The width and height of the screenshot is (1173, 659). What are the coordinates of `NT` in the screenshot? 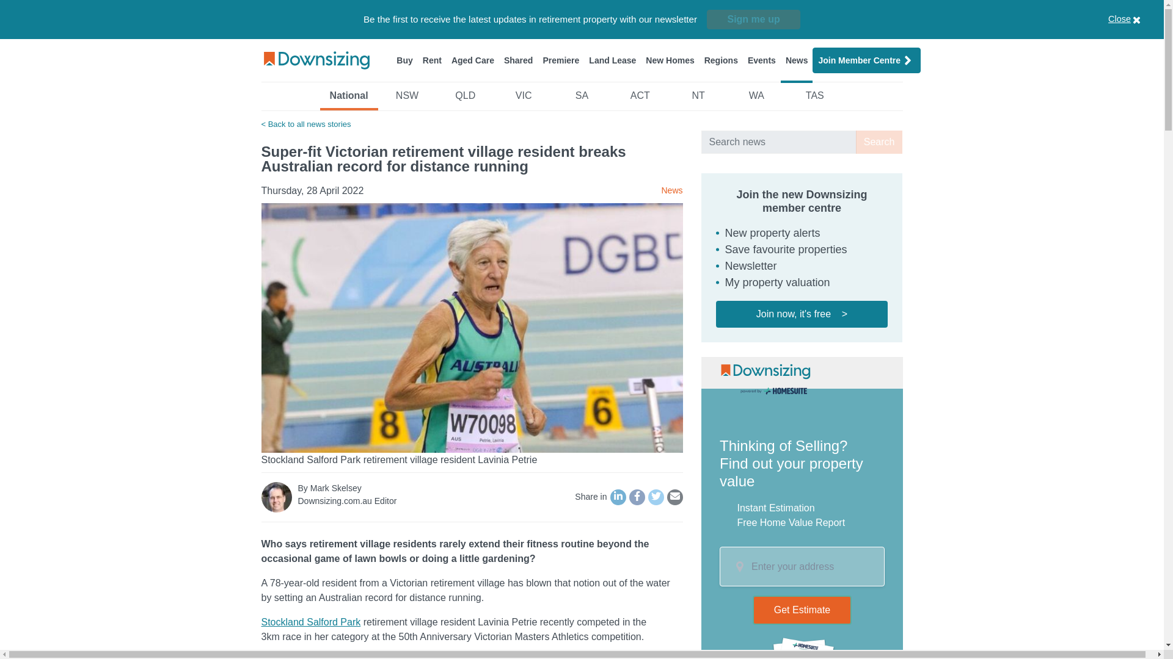 It's located at (698, 99).